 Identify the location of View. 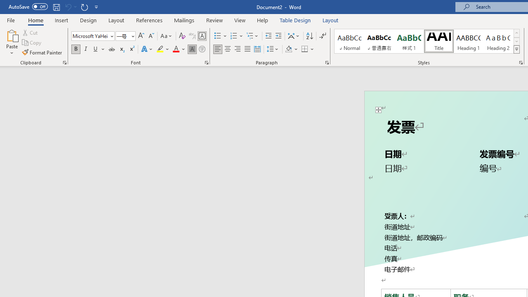
(240, 20).